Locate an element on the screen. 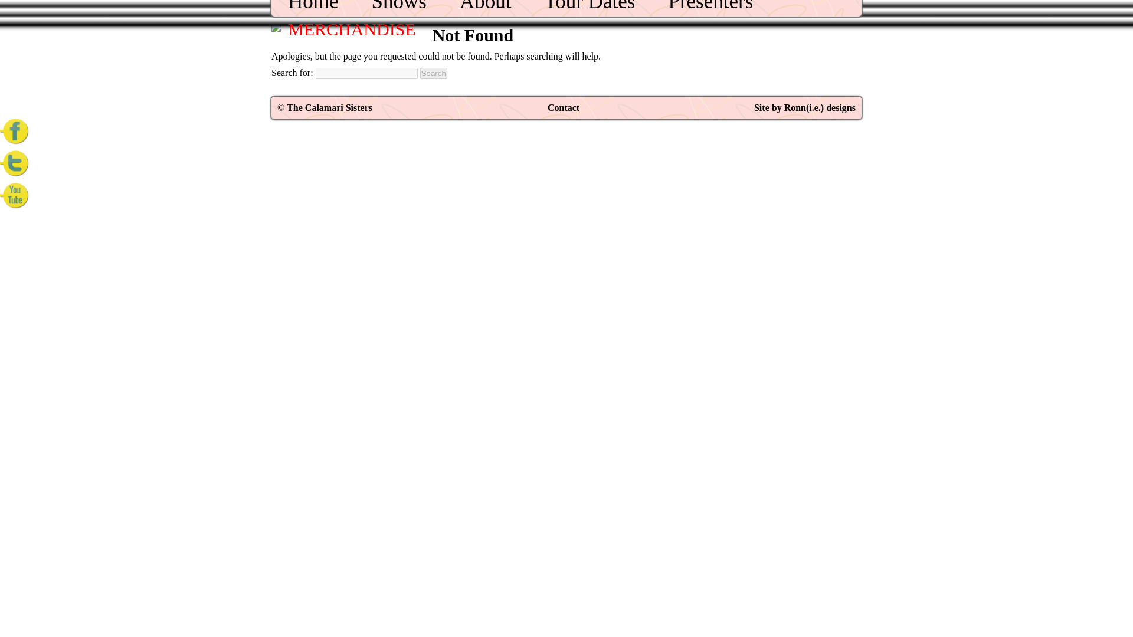  Tour Dates is located at coordinates (589, 6).